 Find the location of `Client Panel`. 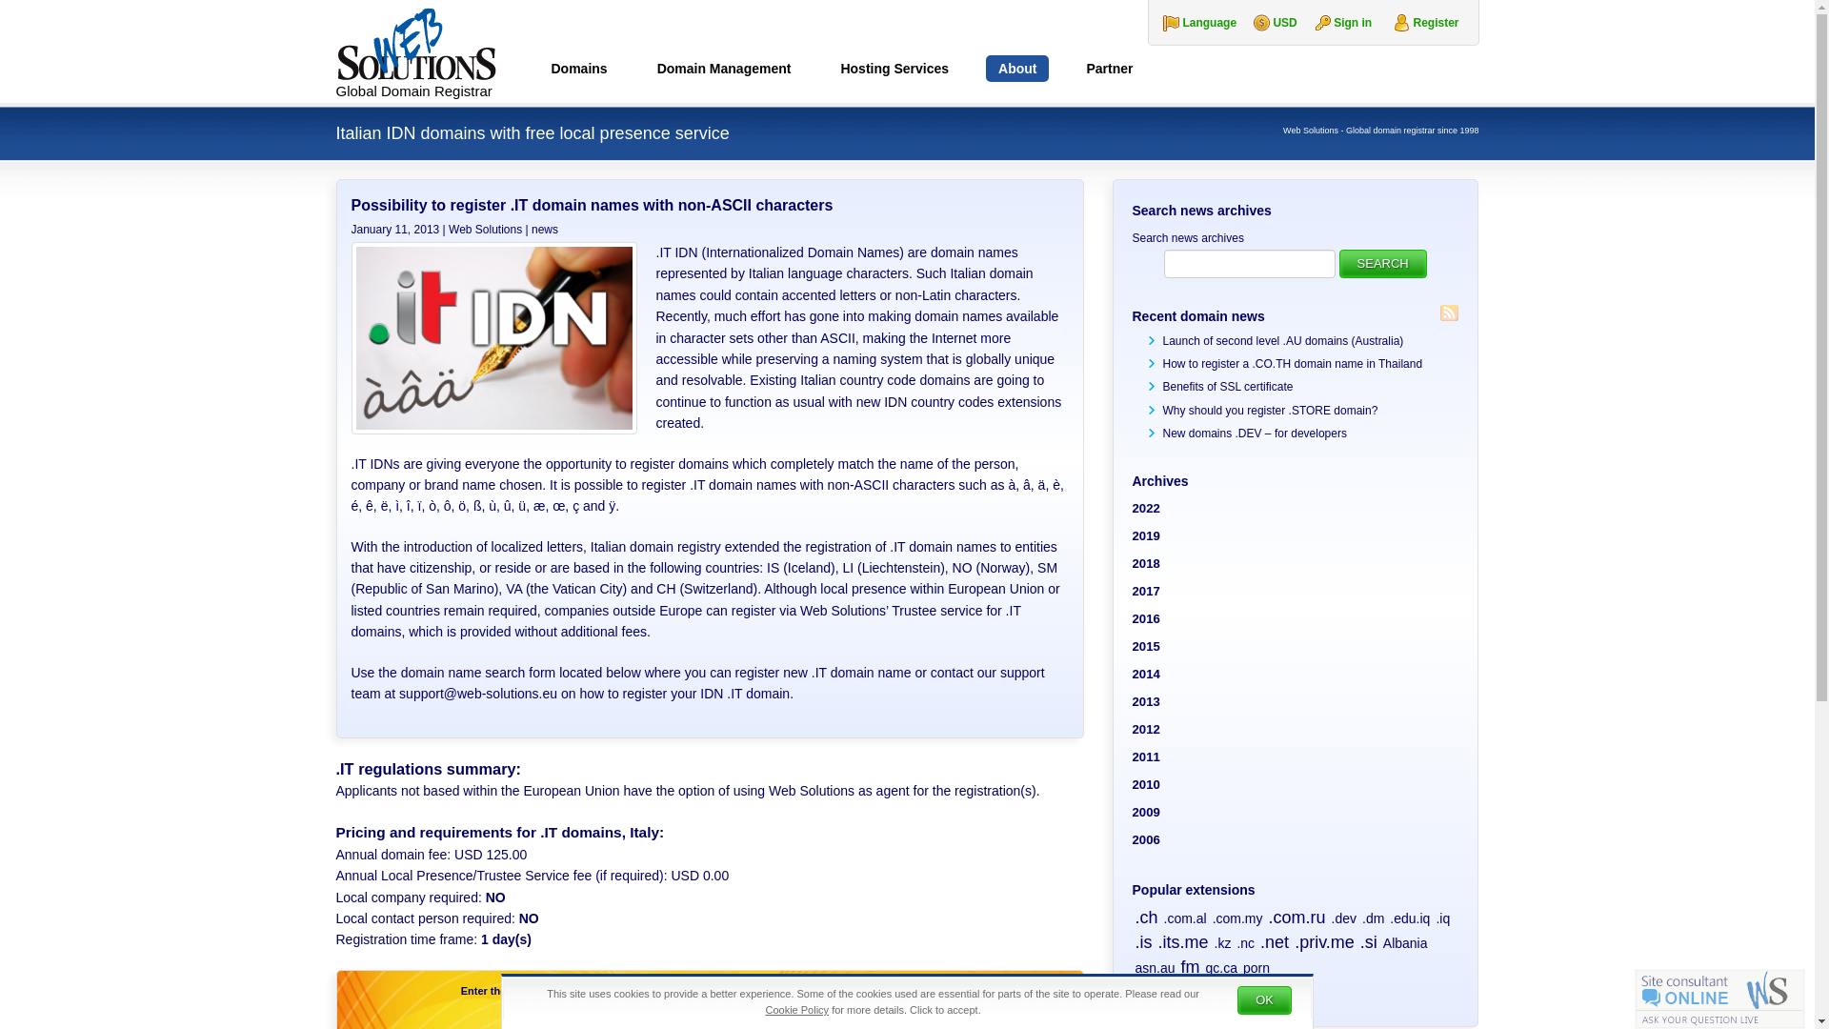

Client Panel is located at coordinates (1353, 23).